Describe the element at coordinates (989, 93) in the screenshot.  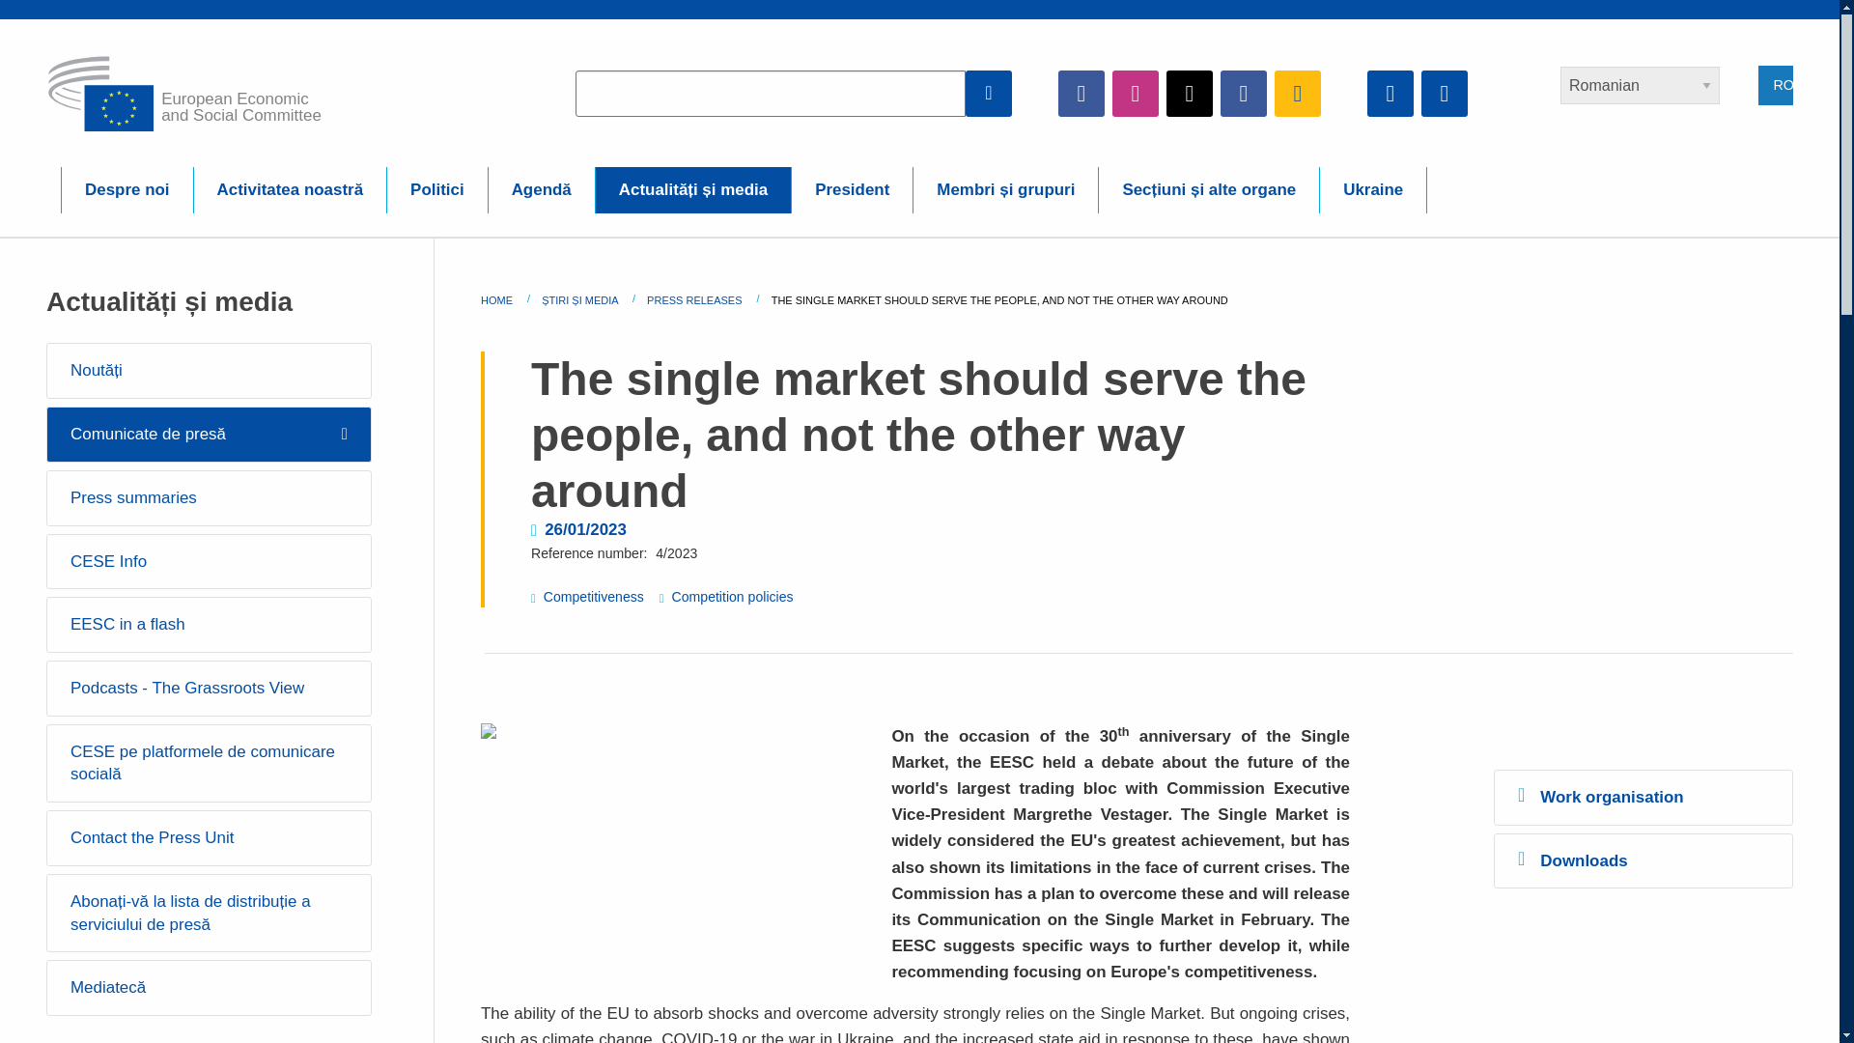
I see `Apply` at that location.